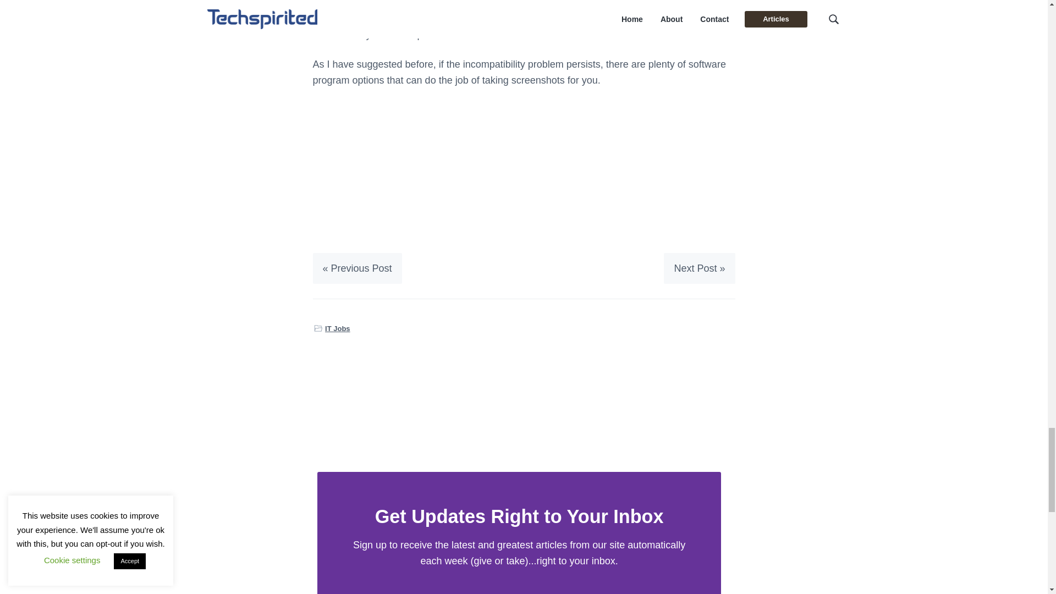 The height and width of the screenshot is (594, 1056). What do you see at coordinates (338, 329) in the screenshot?
I see `IT Jobs` at bounding box center [338, 329].